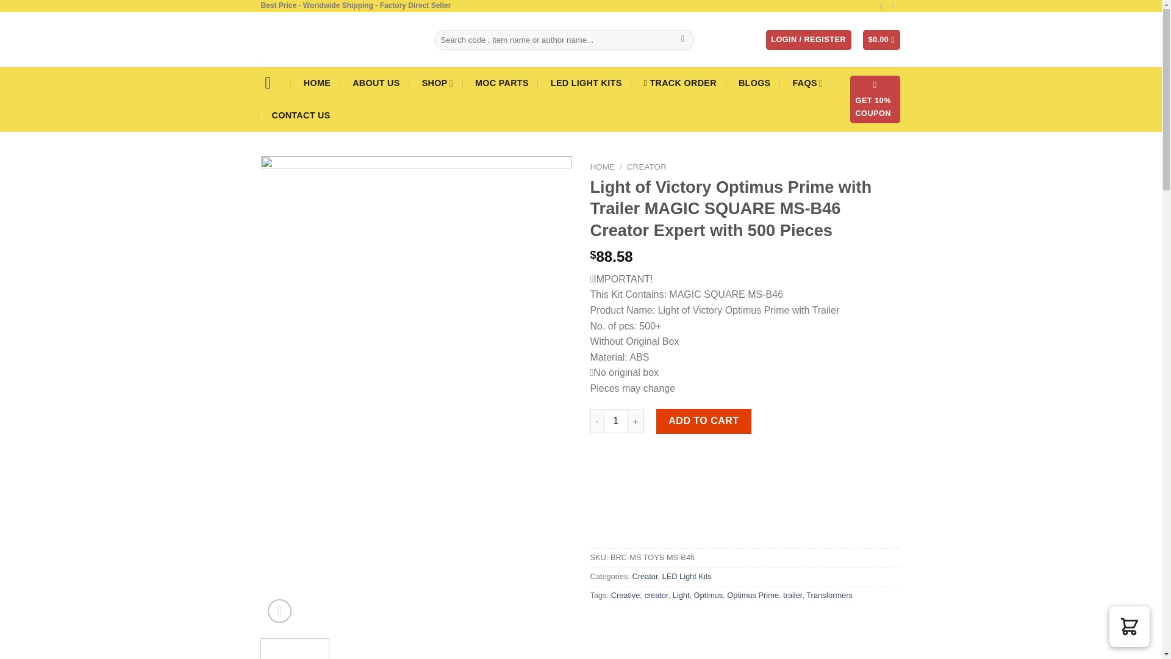 The width and height of the screenshot is (1171, 659). Describe the element at coordinates (338, 39) in the screenshot. I see `MOC Brick Land - The Best non LEGO MOC Parts and Sets Store` at that location.